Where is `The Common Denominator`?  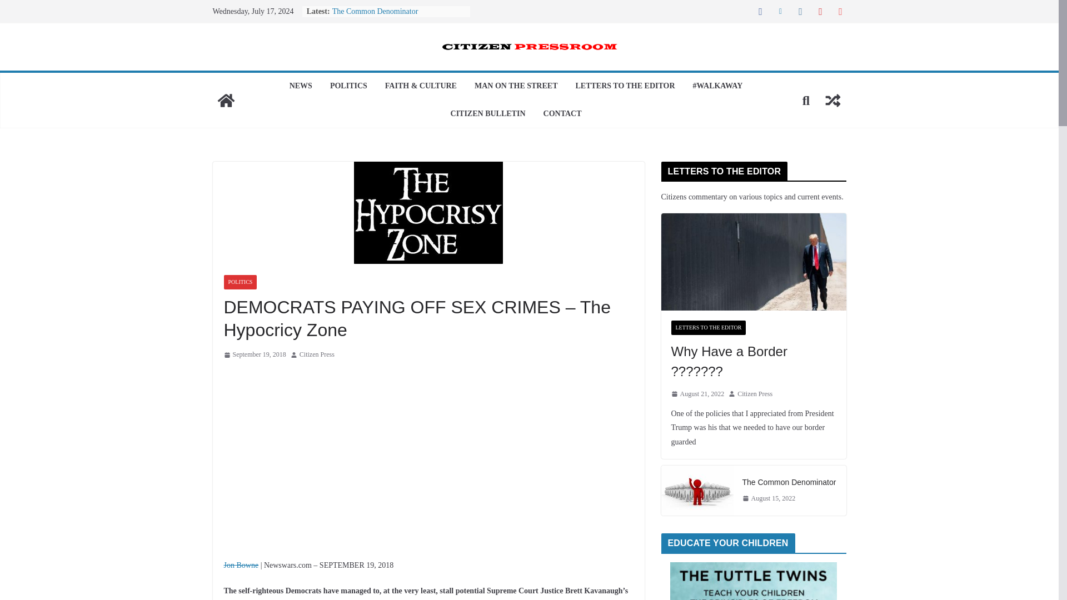
The Common Denominator is located at coordinates (375, 11).